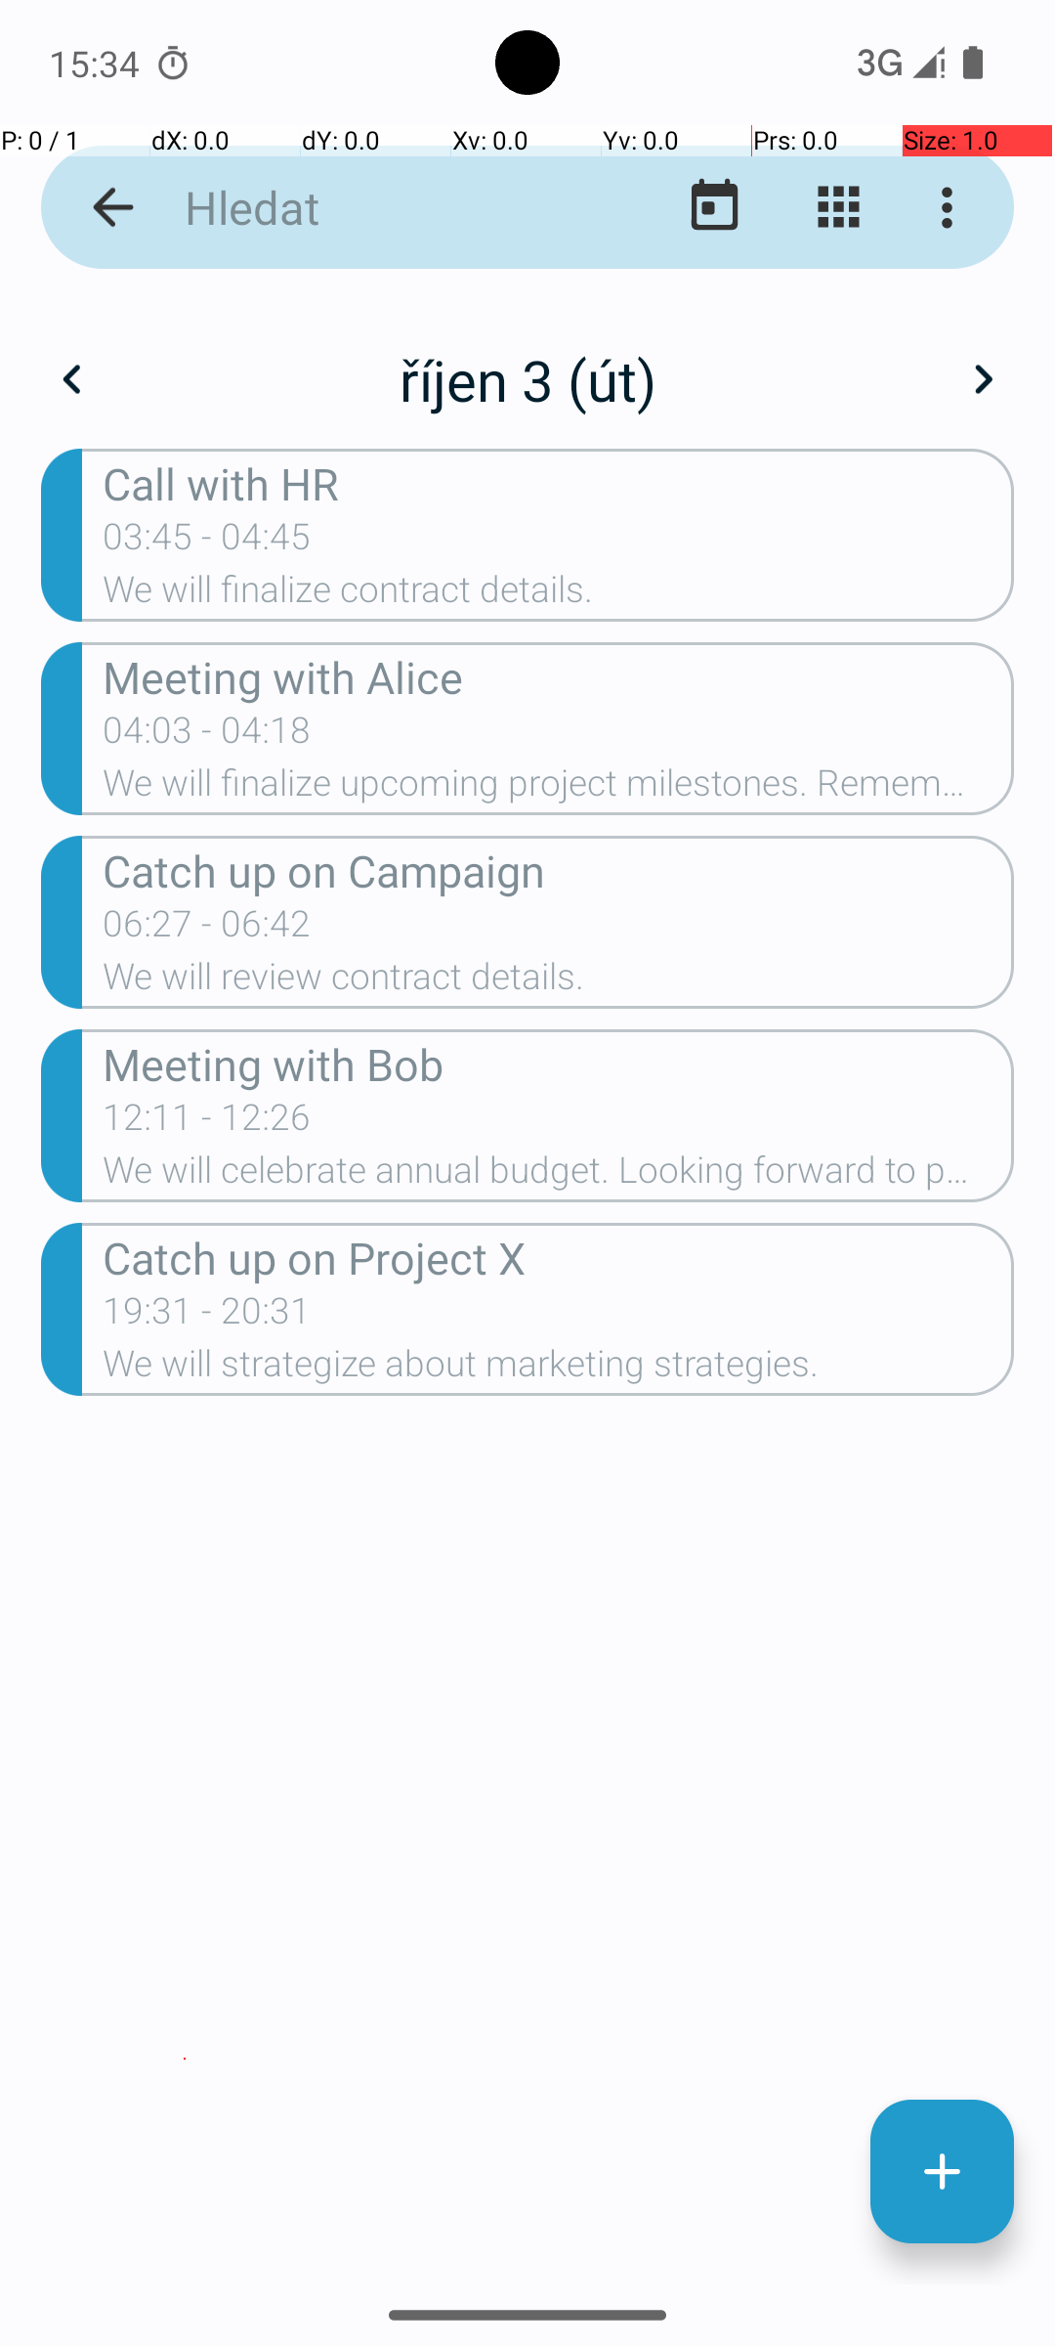 The image size is (1055, 2346). Describe the element at coordinates (185, 1382) in the screenshot. I see `ČERVENEC` at that location.